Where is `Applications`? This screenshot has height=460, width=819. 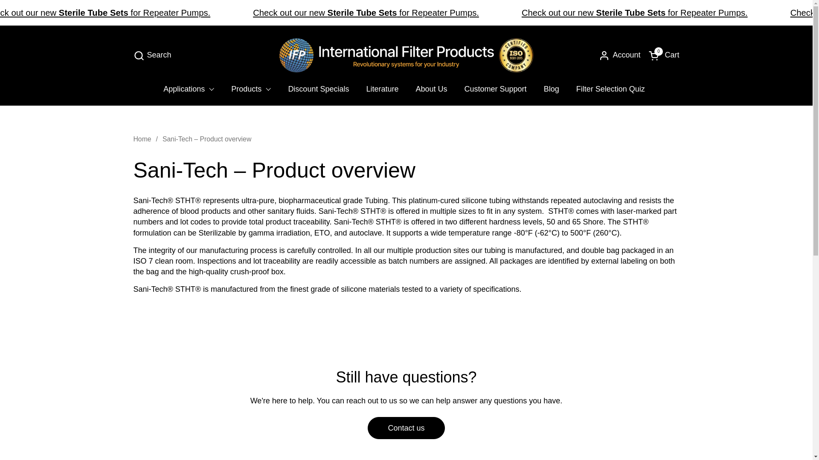 Applications is located at coordinates (189, 89).